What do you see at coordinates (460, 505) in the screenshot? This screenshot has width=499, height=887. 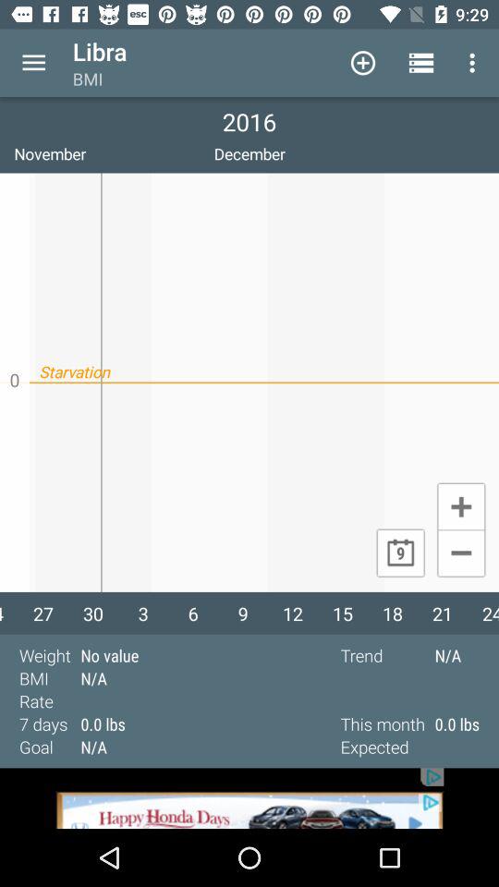 I see `plus mark` at bounding box center [460, 505].